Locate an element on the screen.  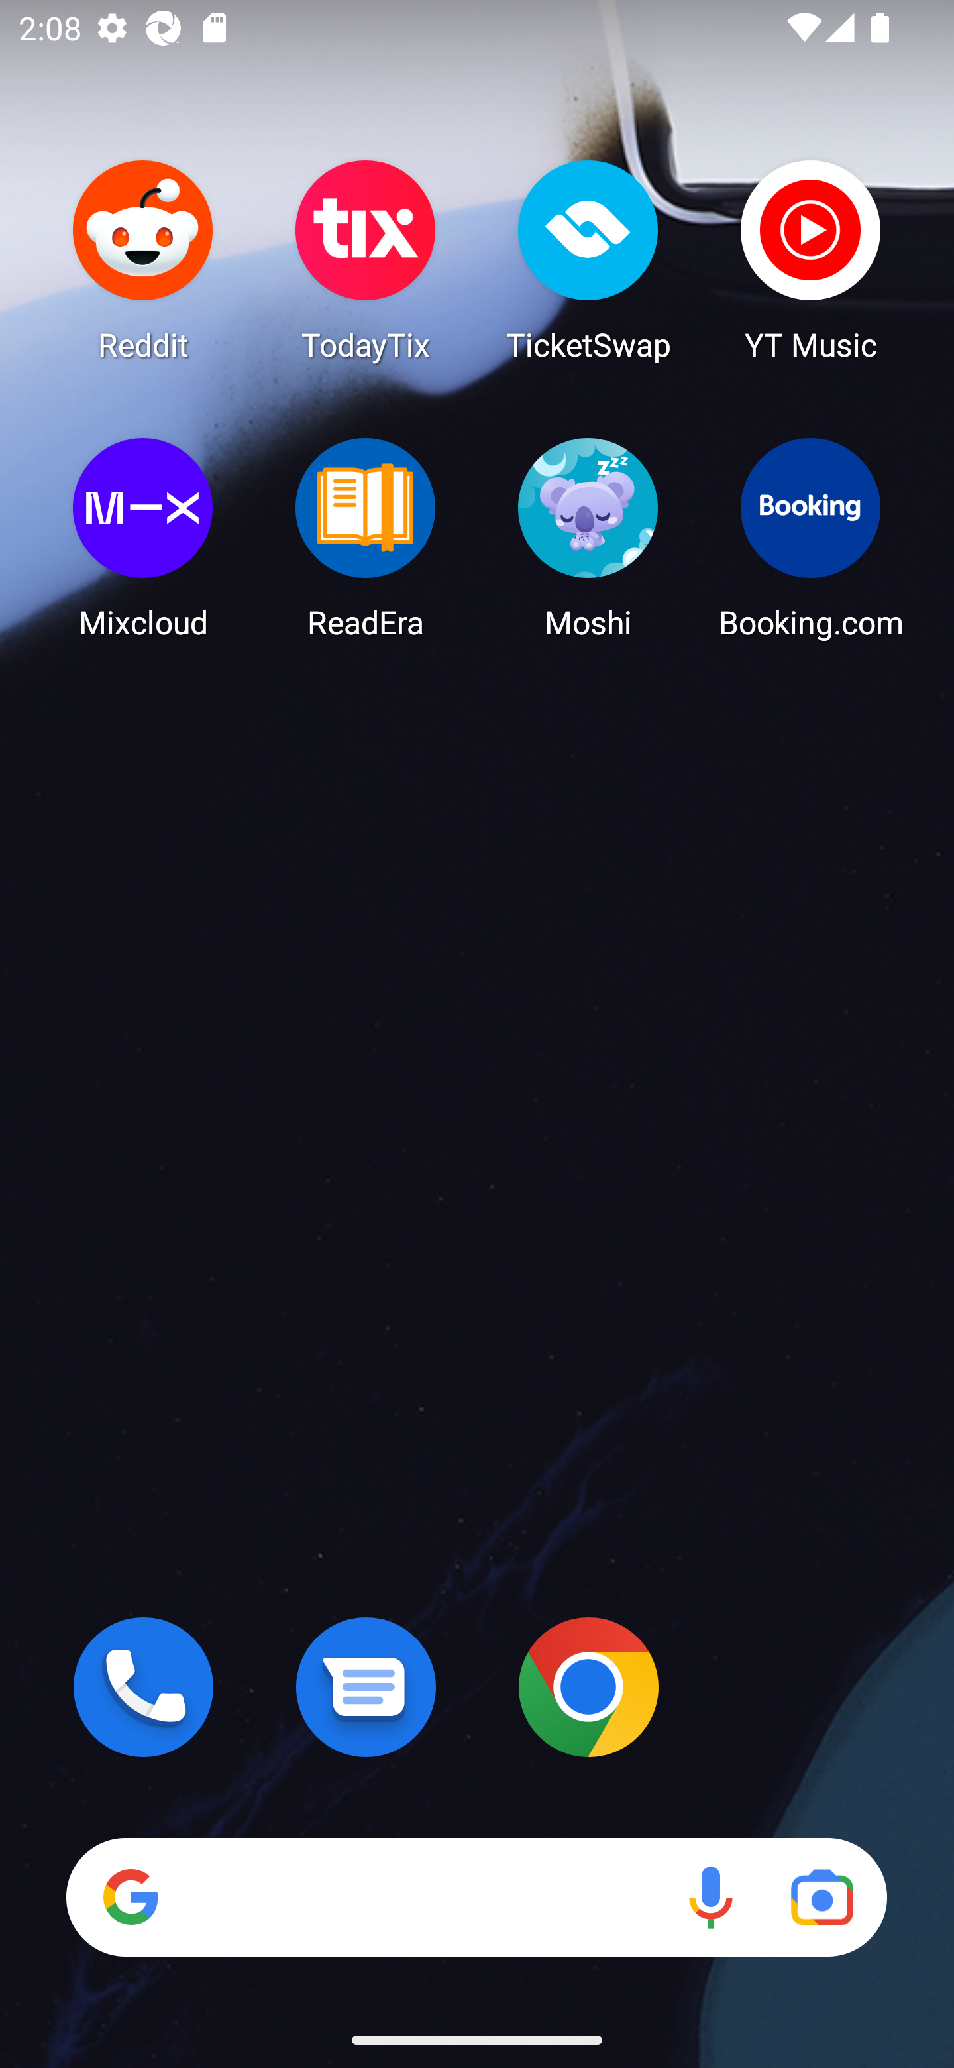
ReadEra is located at coordinates (366, 538).